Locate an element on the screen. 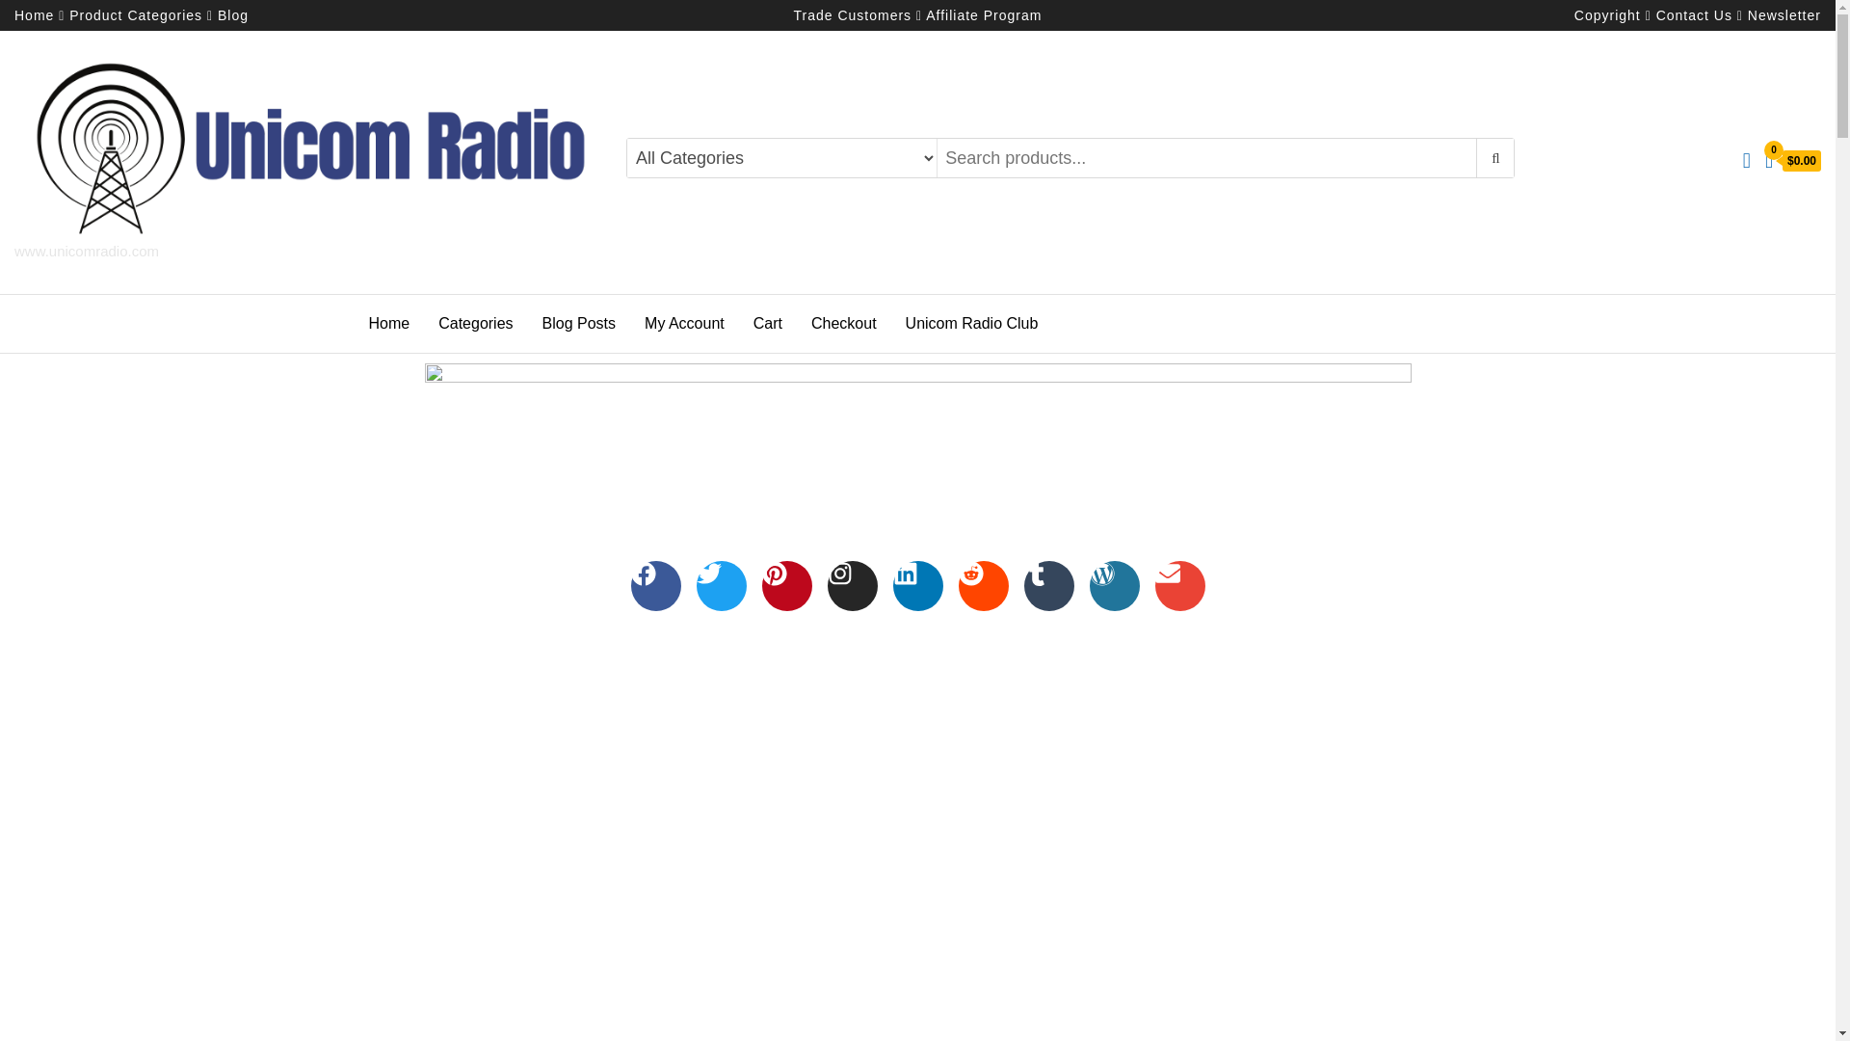 This screenshot has height=1041, width=1850. Blog Posts is located at coordinates (578, 324).